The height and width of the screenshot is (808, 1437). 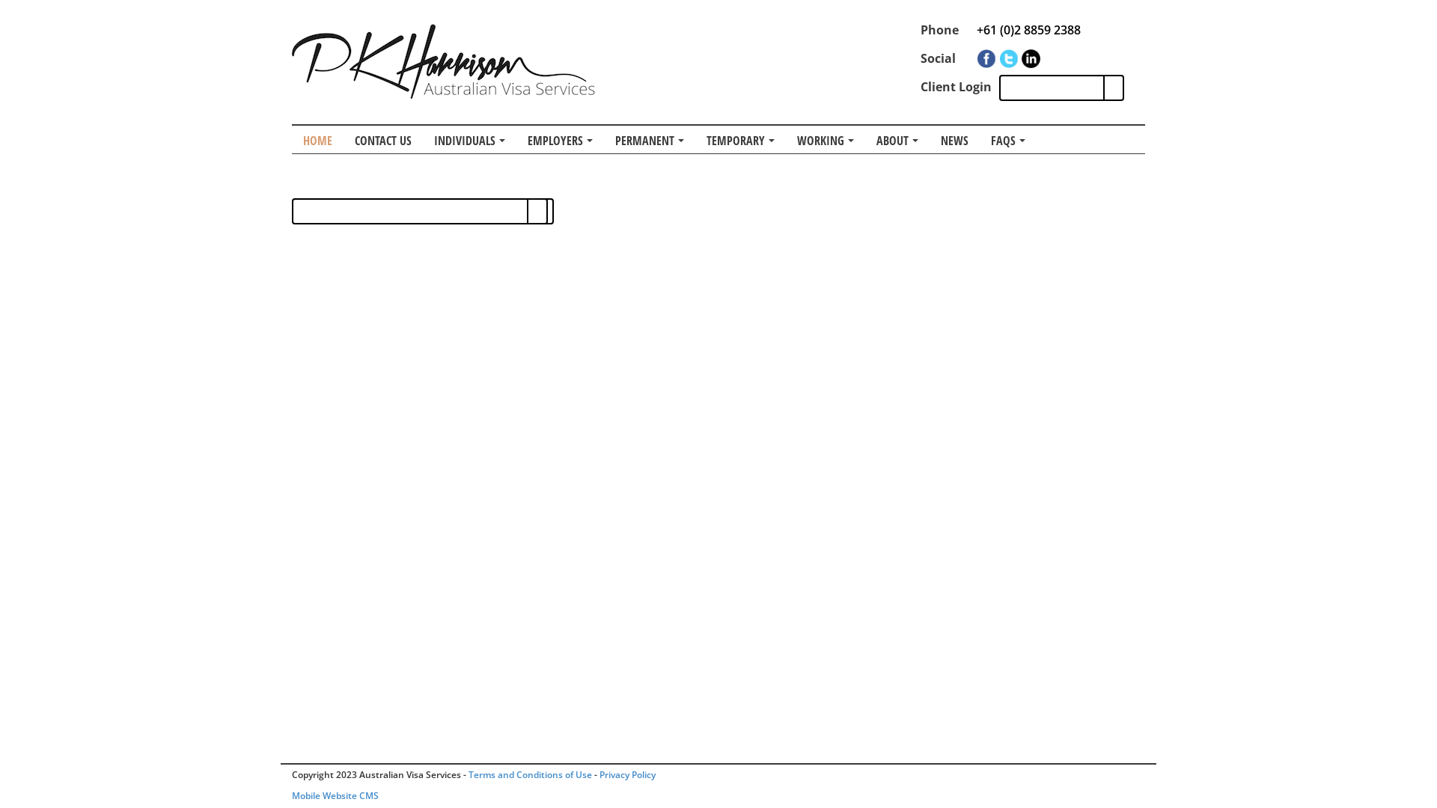 I want to click on NEWS, so click(x=955, y=139).